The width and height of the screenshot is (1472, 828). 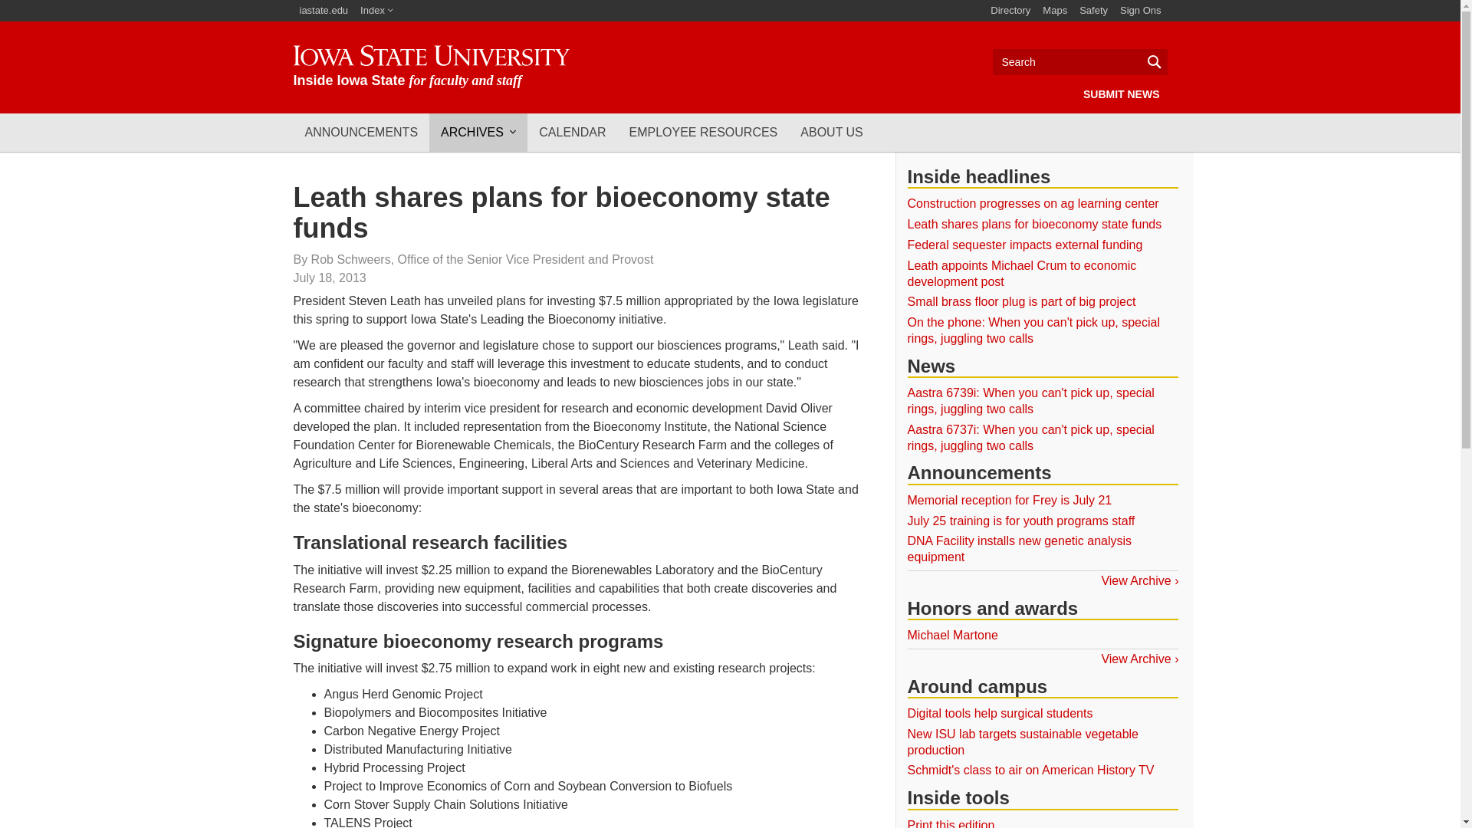 I want to click on SUBMIT NEWS, so click(x=1121, y=94).